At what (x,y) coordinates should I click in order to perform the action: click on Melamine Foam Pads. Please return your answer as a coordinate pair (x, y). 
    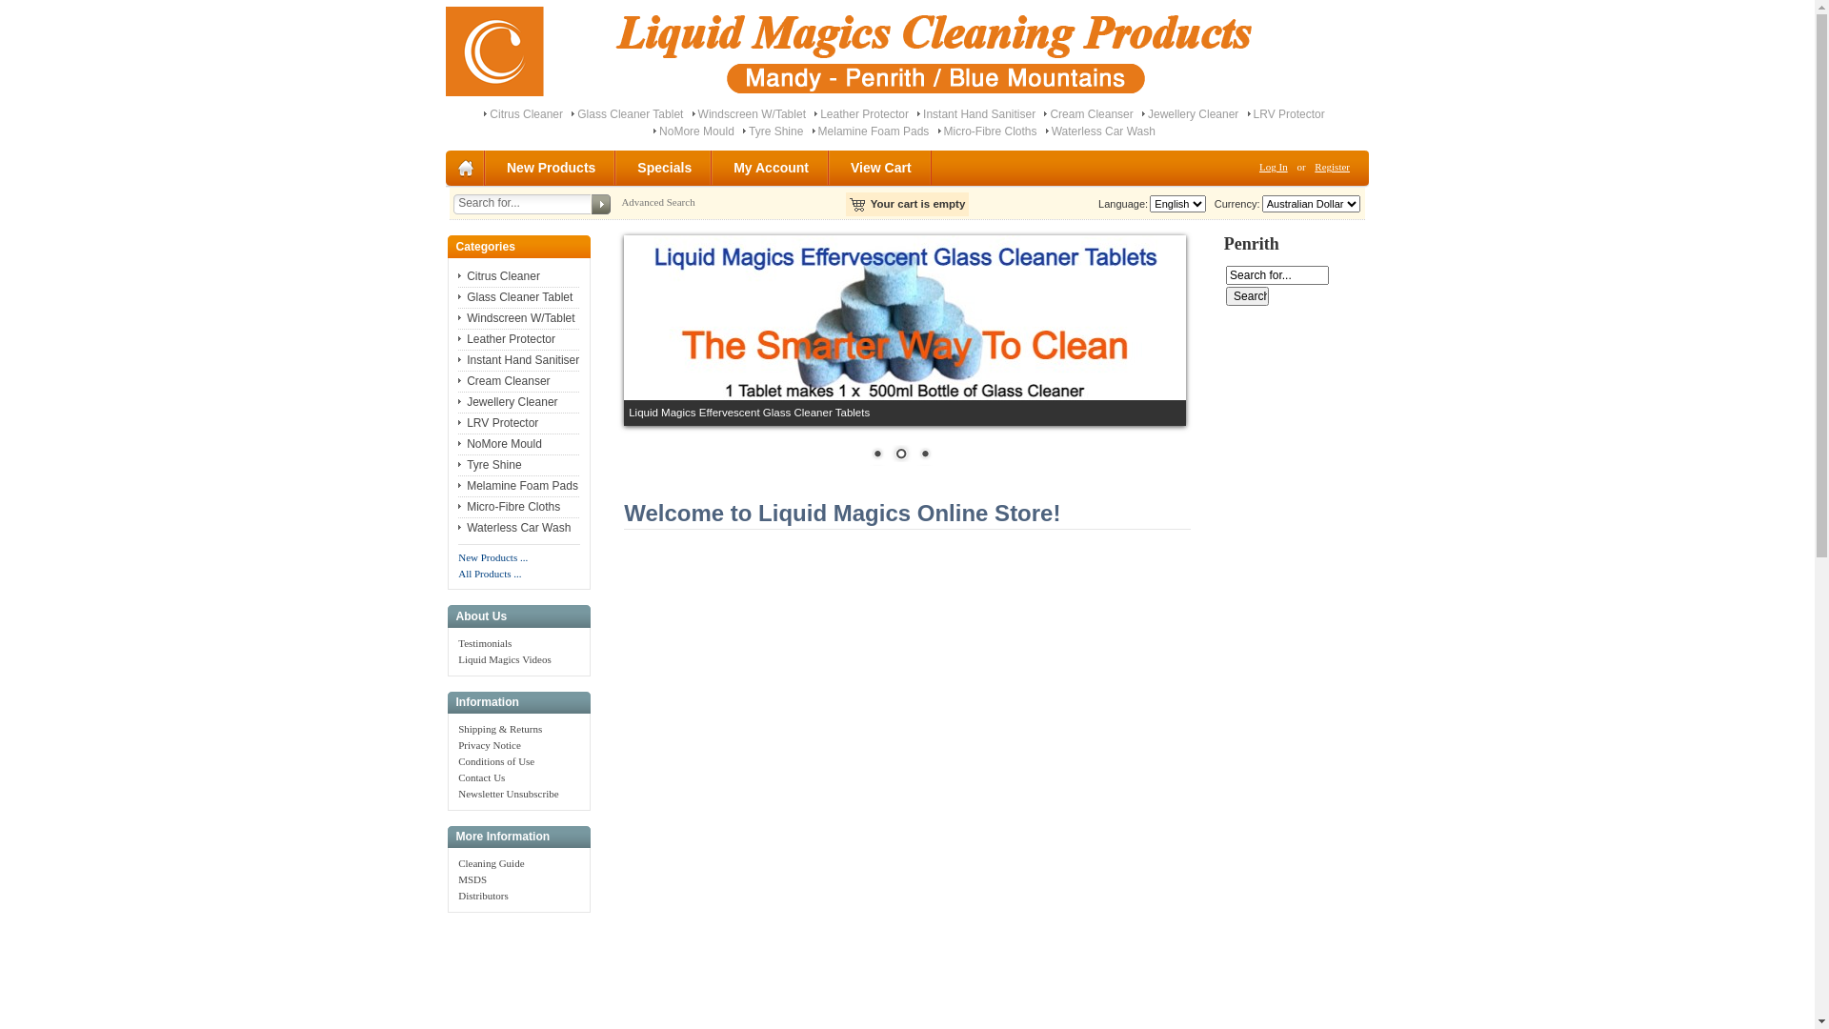
    Looking at the image, I should click on (874, 131).